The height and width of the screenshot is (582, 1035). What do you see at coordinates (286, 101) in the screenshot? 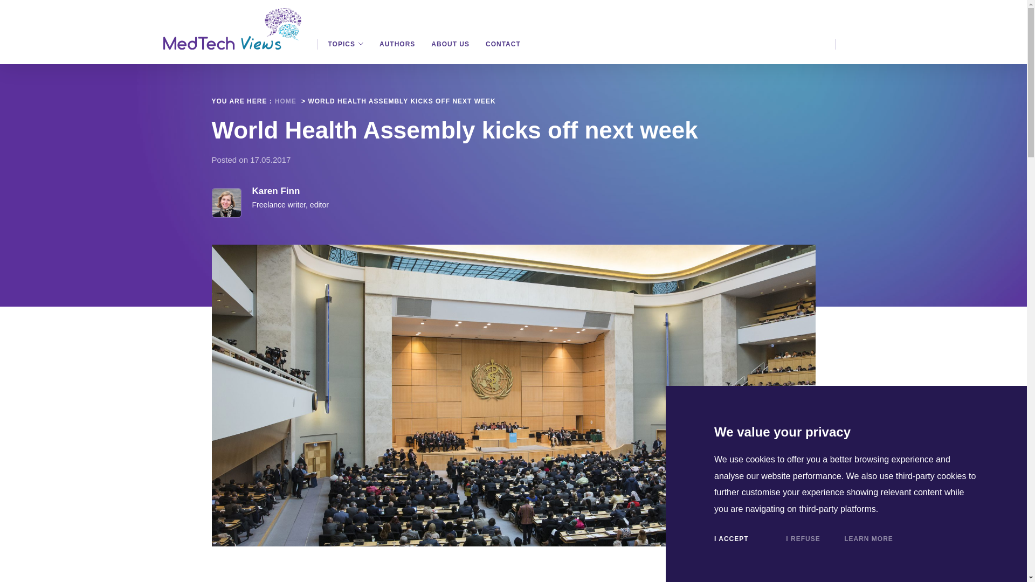
I see `HOME` at bounding box center [286, 101].